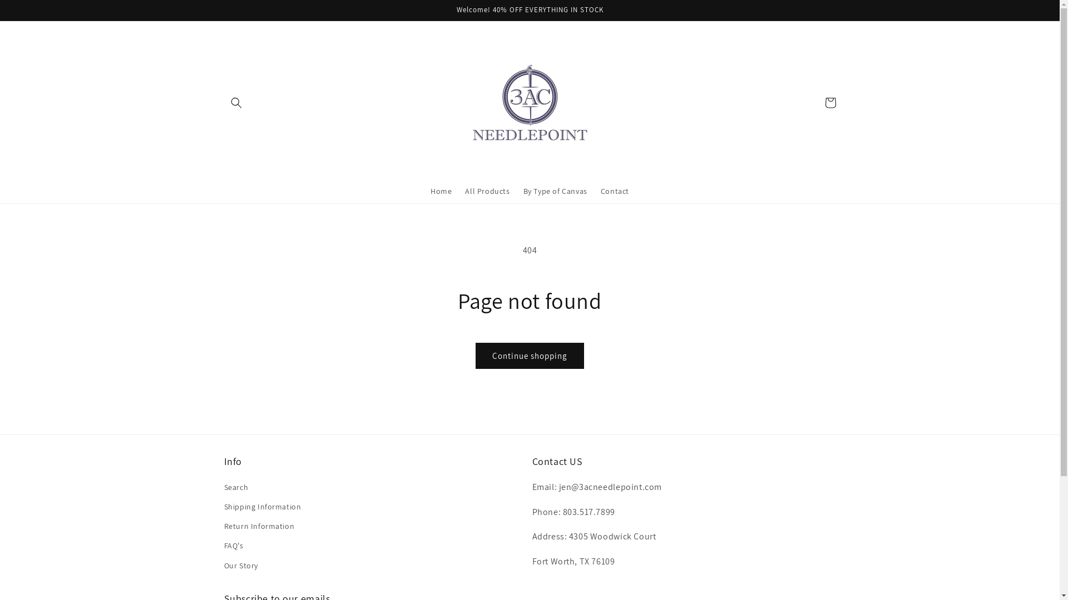  Describe the element at coordinates (487, 191) in the screenshot. I see `All Products` at that location.